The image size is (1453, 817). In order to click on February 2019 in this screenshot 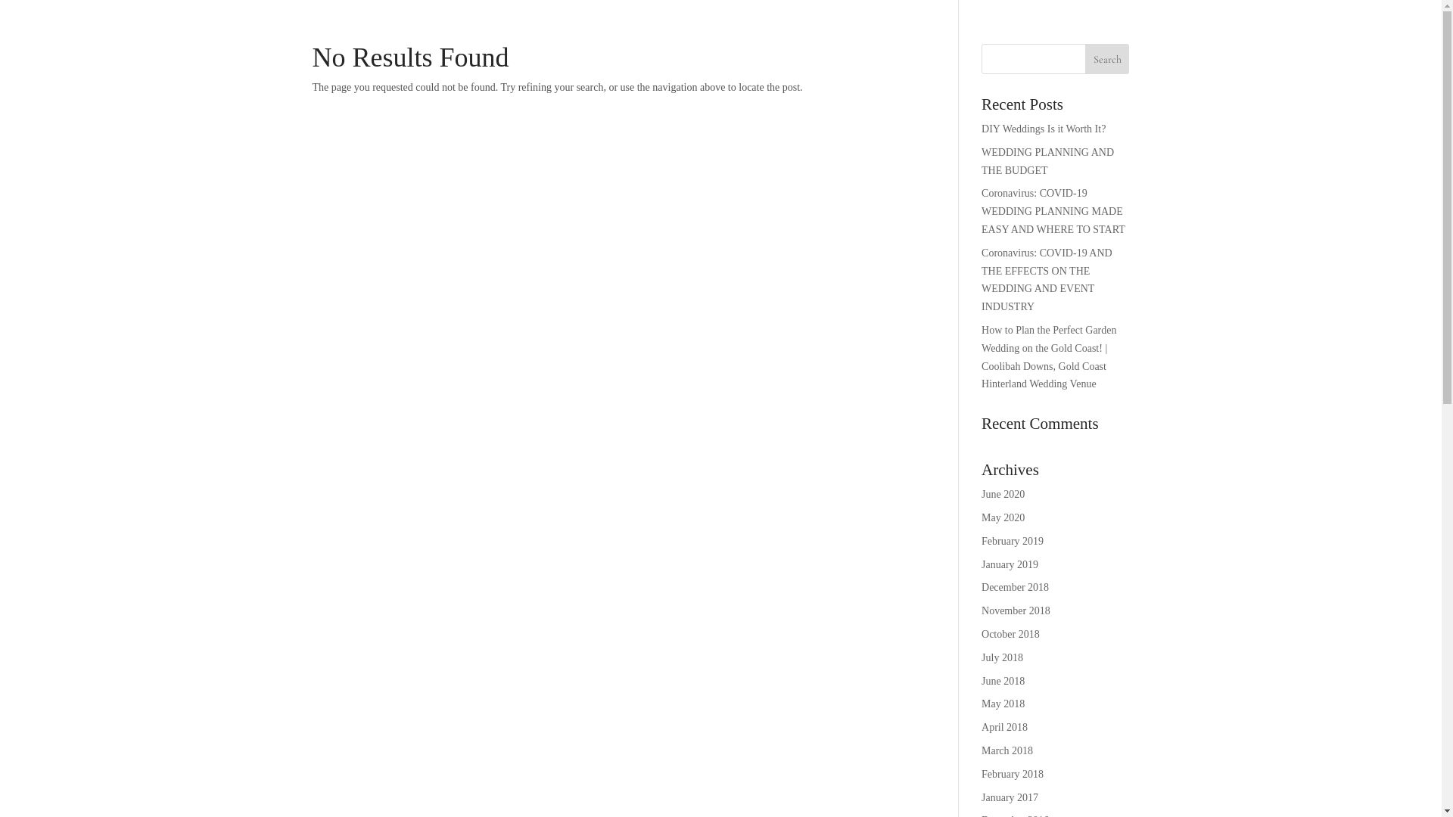, I will do `click(1013, 542)`.